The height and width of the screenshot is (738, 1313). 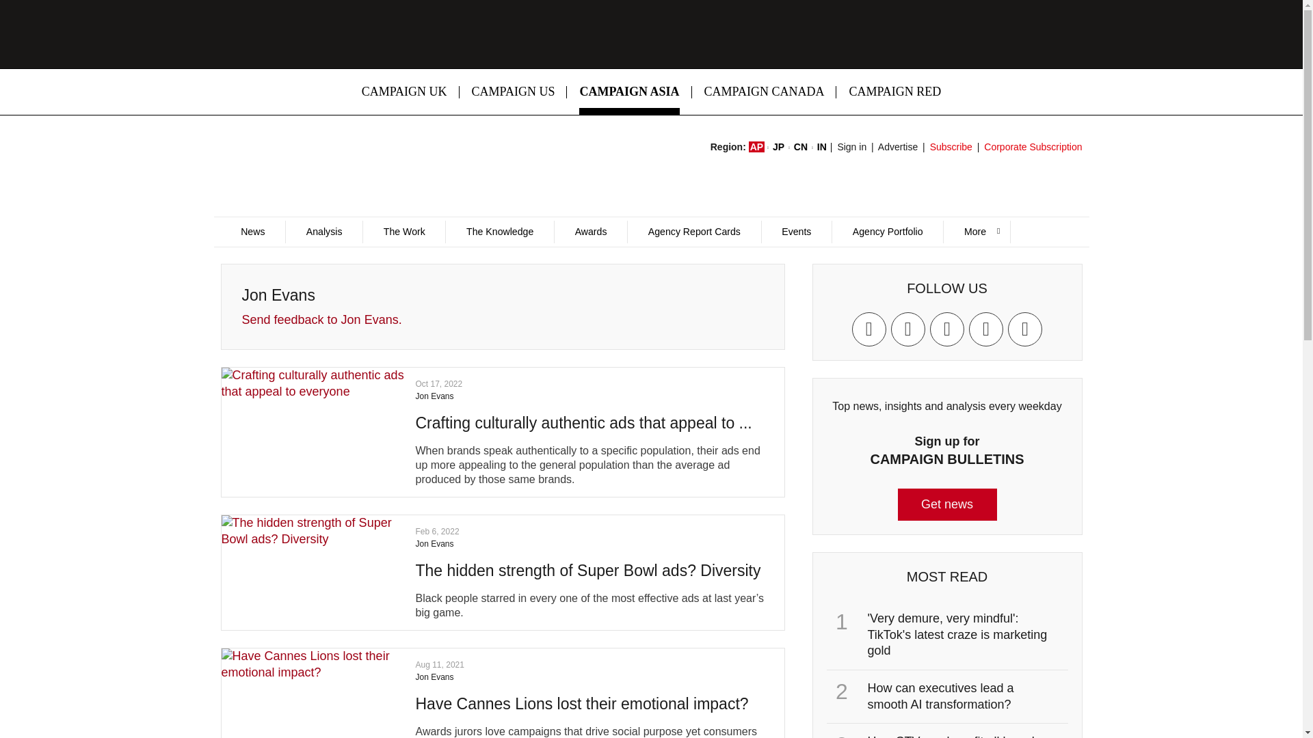 I want to click on Corporate Subscription, so click(x=1033, y=146).